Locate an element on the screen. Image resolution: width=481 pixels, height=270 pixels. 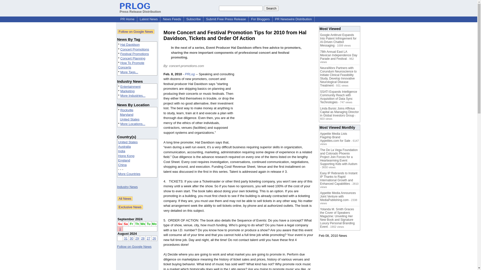
Australia is located at coordinates (125, 146).